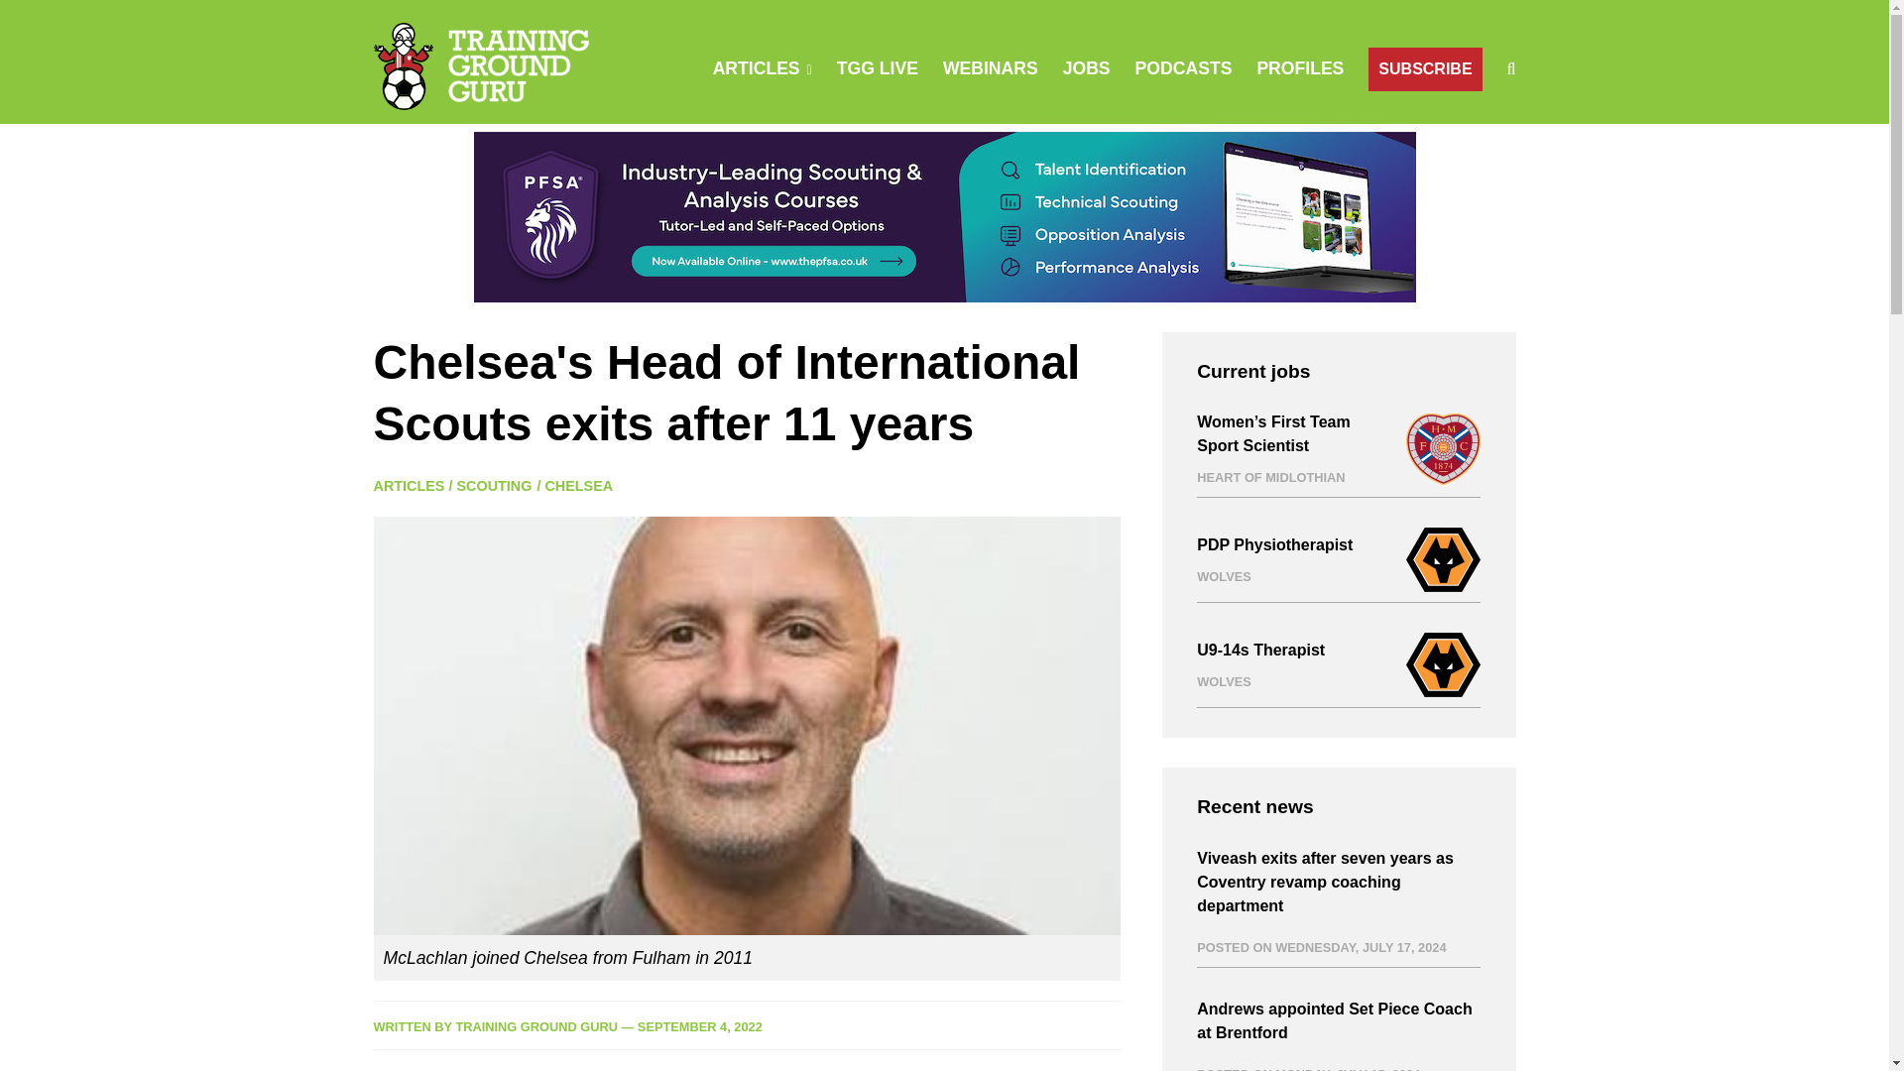  Describe the element at coordinates (409, 485) in the screenshot. I see `ARTICLES` at that location.